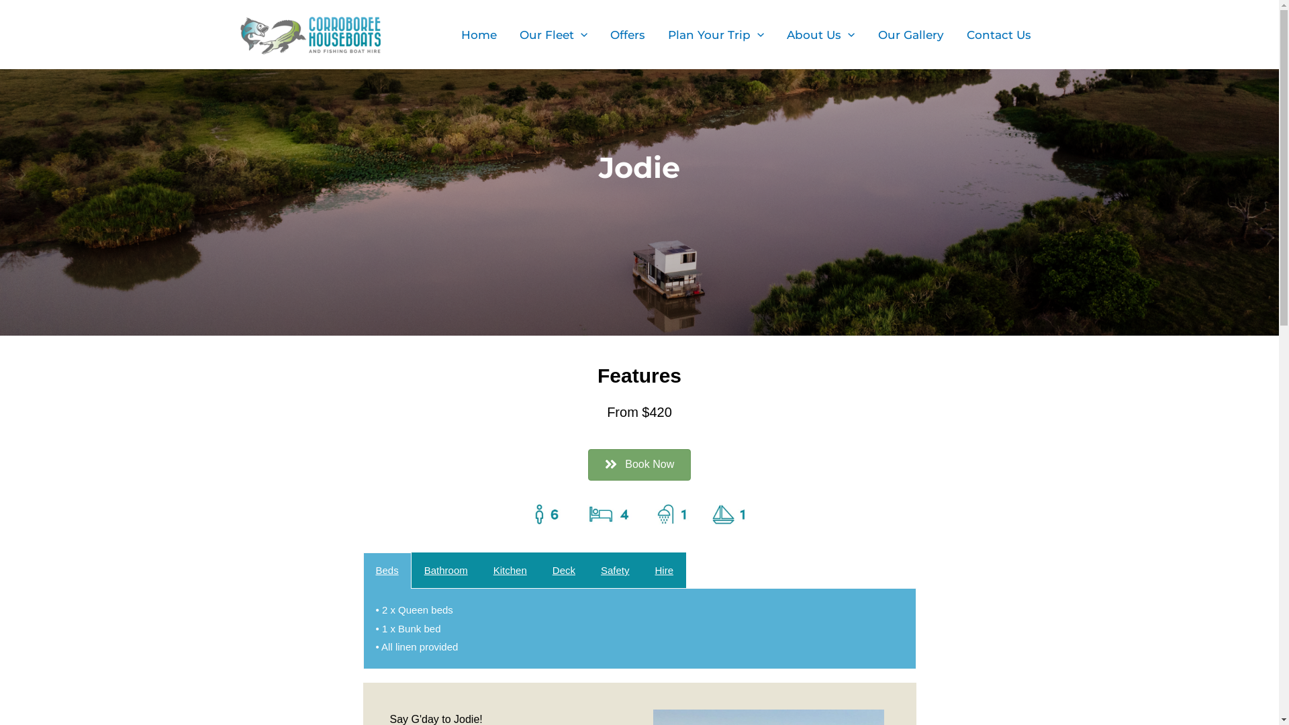  I want to click on Book Now, so click(639, 465).